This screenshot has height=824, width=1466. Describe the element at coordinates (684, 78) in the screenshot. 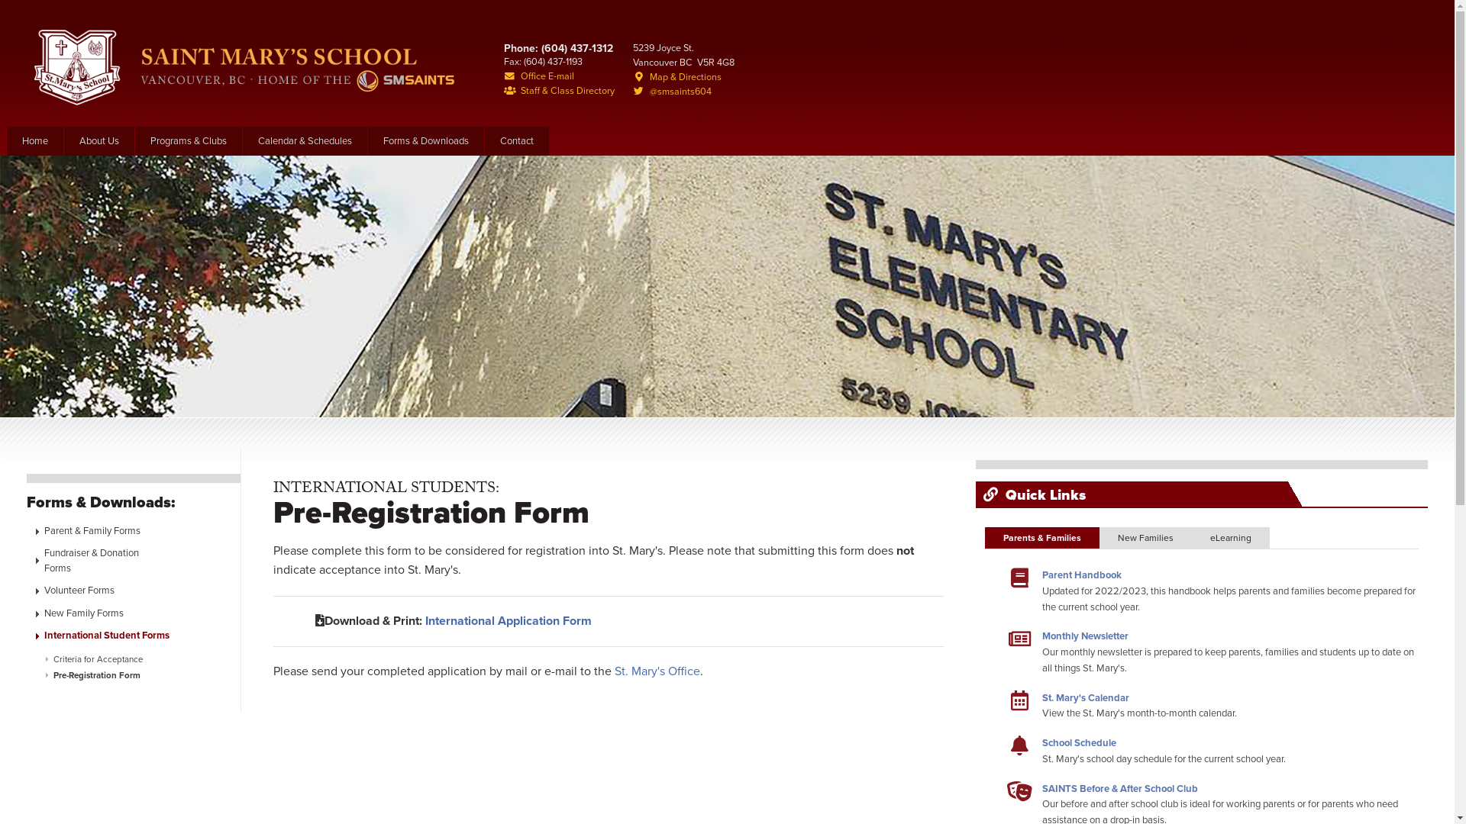

I see `  Map & Directions` at that location.